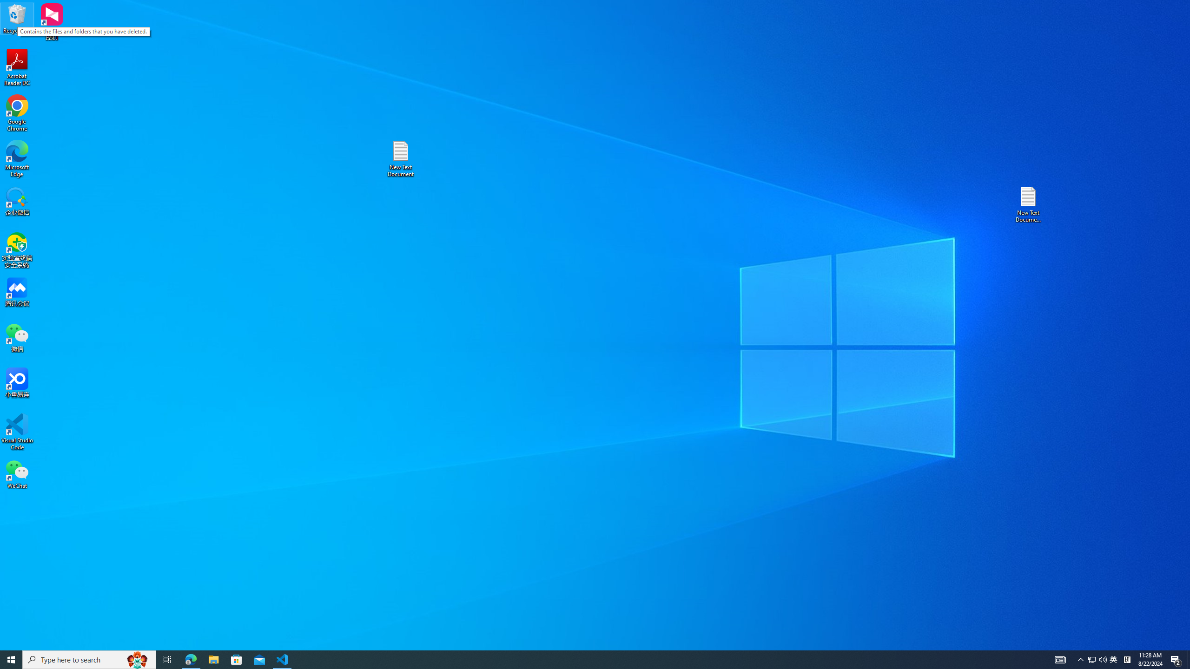 This screenshot has width=1190, height=669. What do you see at coordinates (400, 159) in the screenshot?
I see `Task View` at bounding box center [400, 159].